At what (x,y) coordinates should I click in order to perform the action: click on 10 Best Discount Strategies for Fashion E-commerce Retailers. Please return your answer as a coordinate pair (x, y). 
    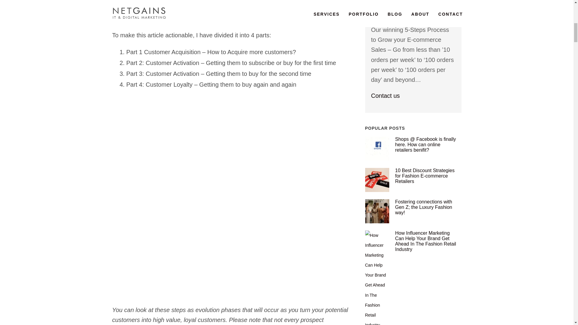
    Looking at the image, I should click on (377, 180).